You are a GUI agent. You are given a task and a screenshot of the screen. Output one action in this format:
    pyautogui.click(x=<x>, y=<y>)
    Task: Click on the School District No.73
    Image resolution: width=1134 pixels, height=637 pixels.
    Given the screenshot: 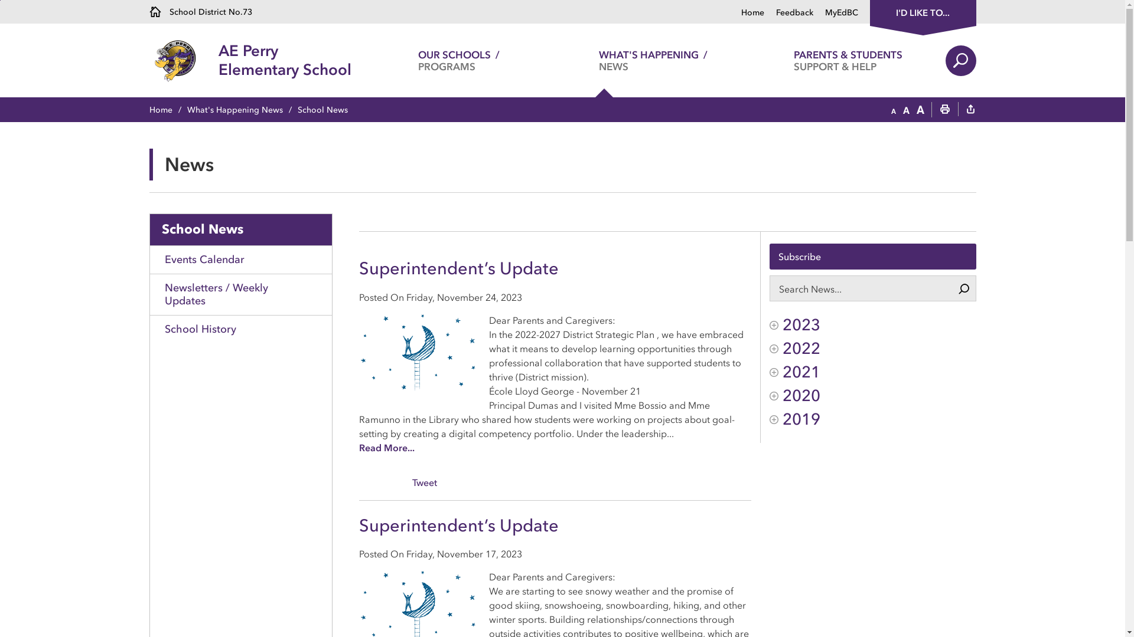 What is the action you would take?
    pyautogui.click(x=200, y=12)
    